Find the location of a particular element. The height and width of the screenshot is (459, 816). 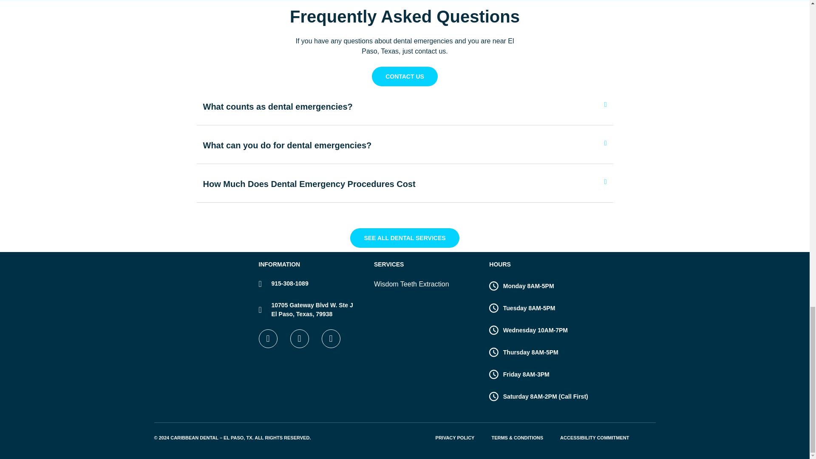

CONTACT US is located at coordinates (405, 76).